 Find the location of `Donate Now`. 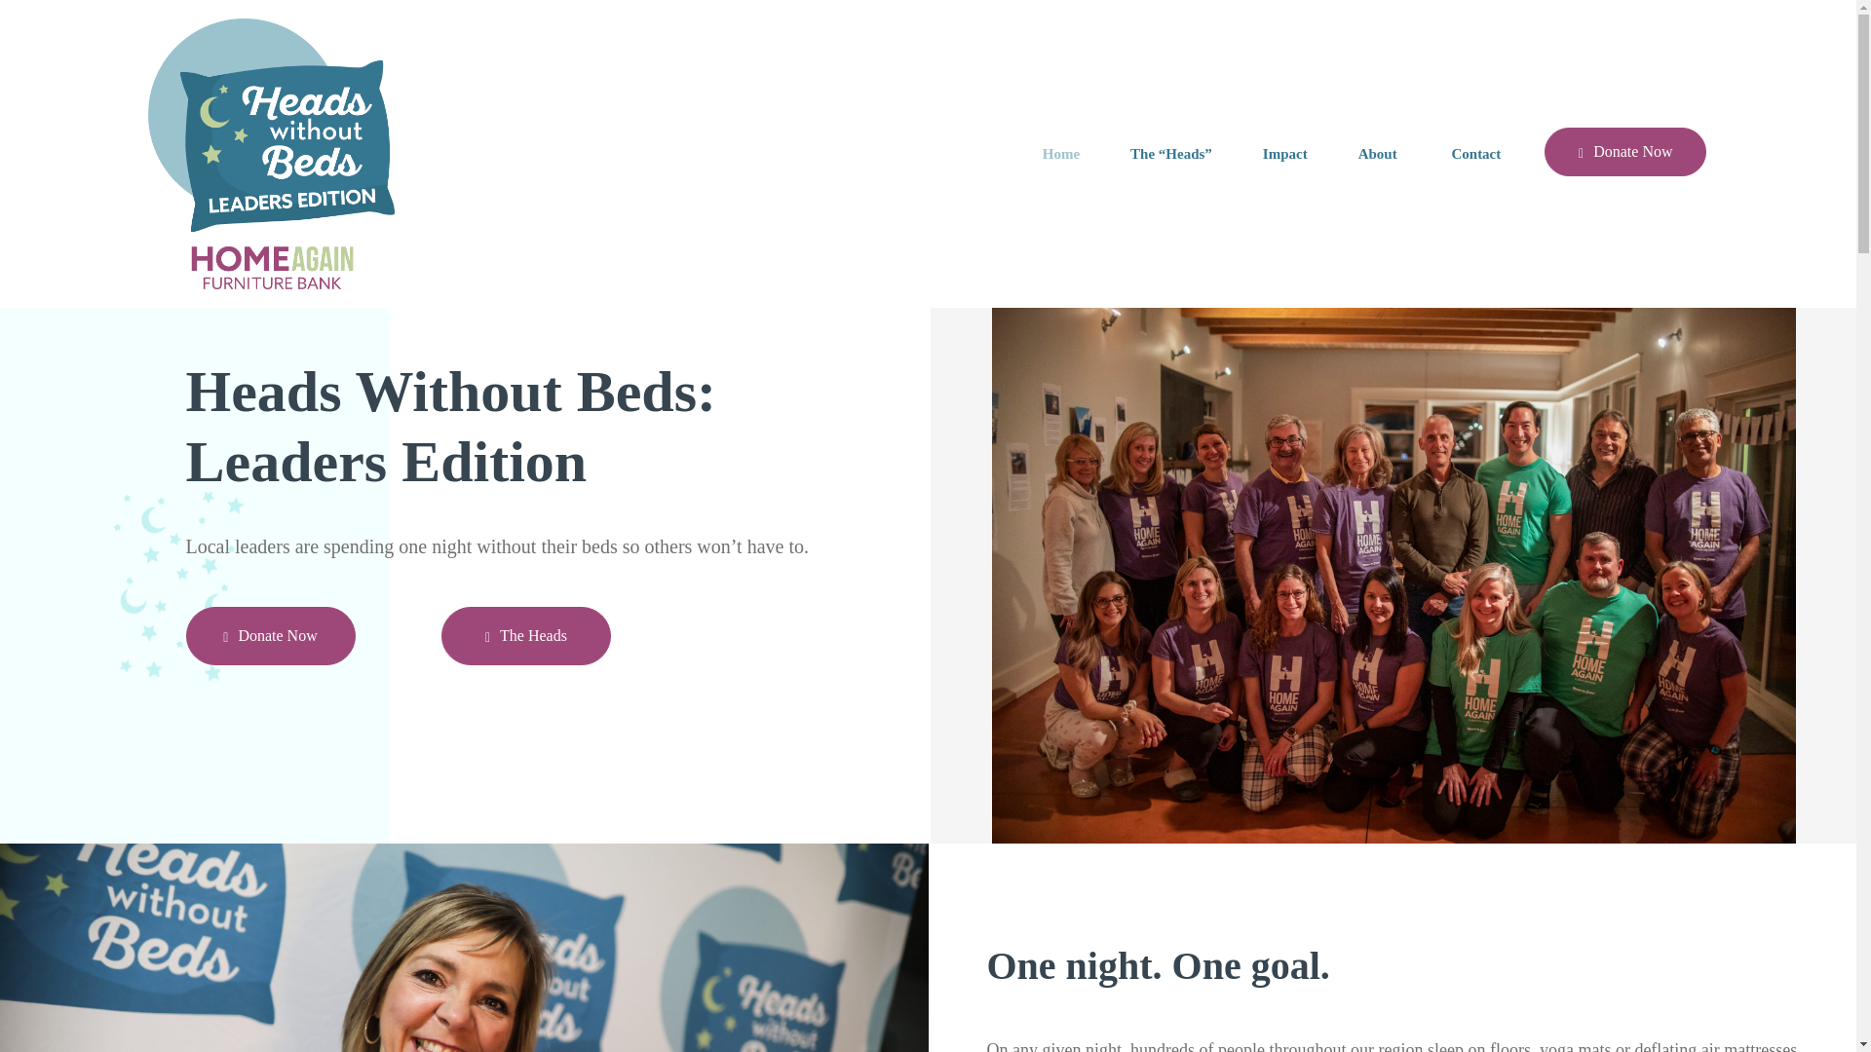

Donate Now is located at coordinates (270, 635).